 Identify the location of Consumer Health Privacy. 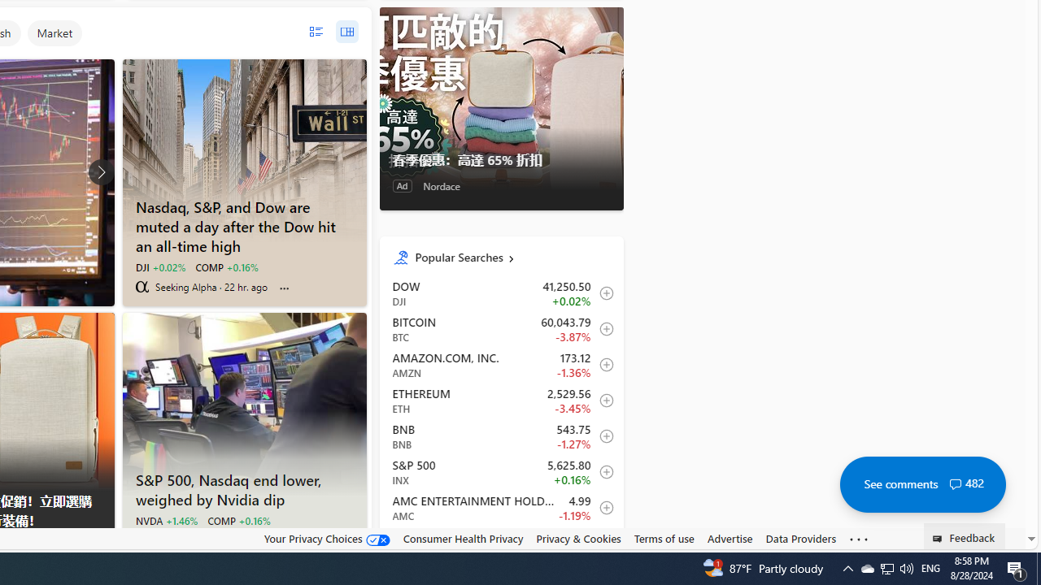
(463, 538).